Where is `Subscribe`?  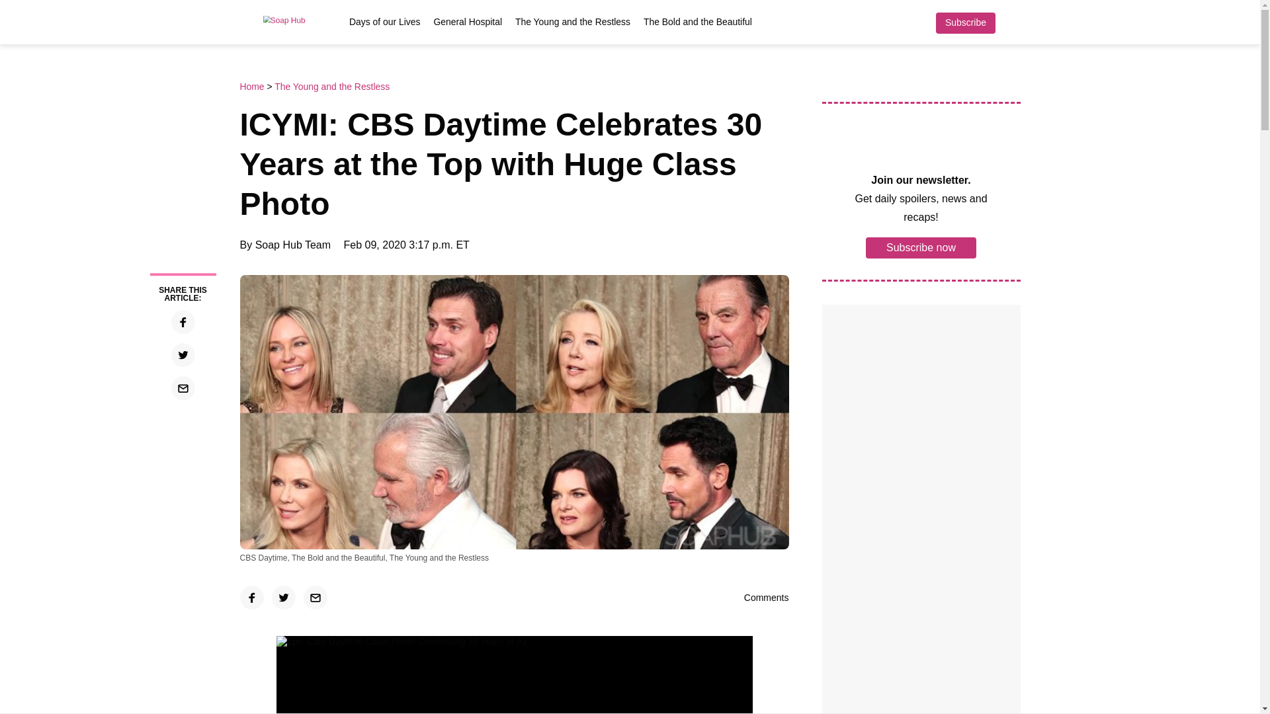
Subscribe is located at coordinates (964, 22).